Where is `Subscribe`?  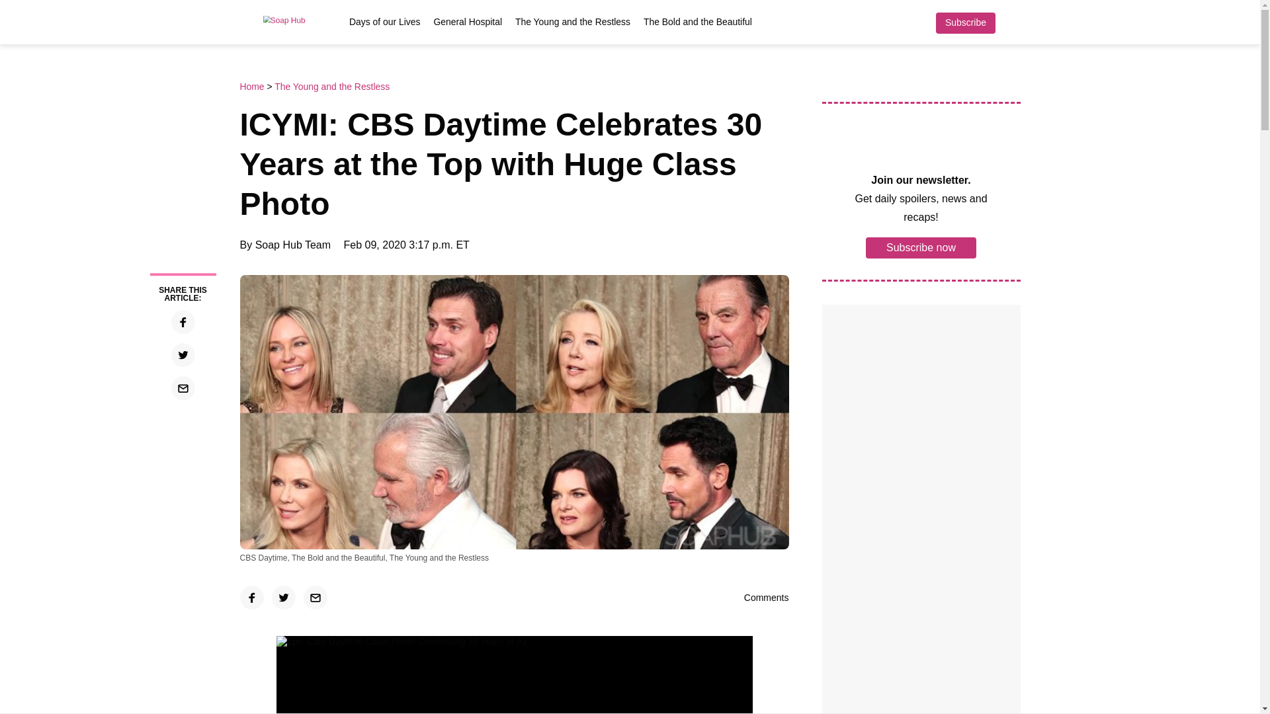
Subscribe is located at coordinates (964, 22).